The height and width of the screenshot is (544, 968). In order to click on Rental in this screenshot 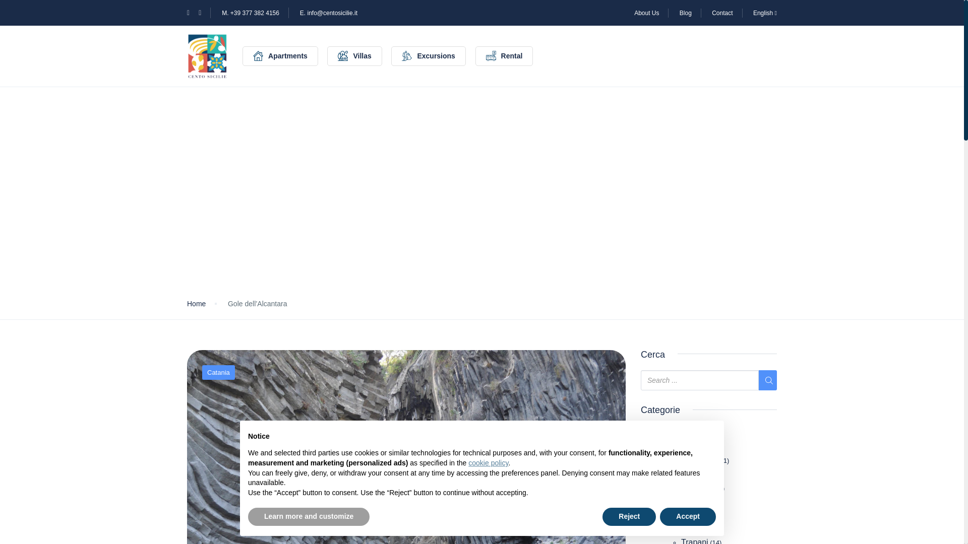, I will do `click(504, 55)`.